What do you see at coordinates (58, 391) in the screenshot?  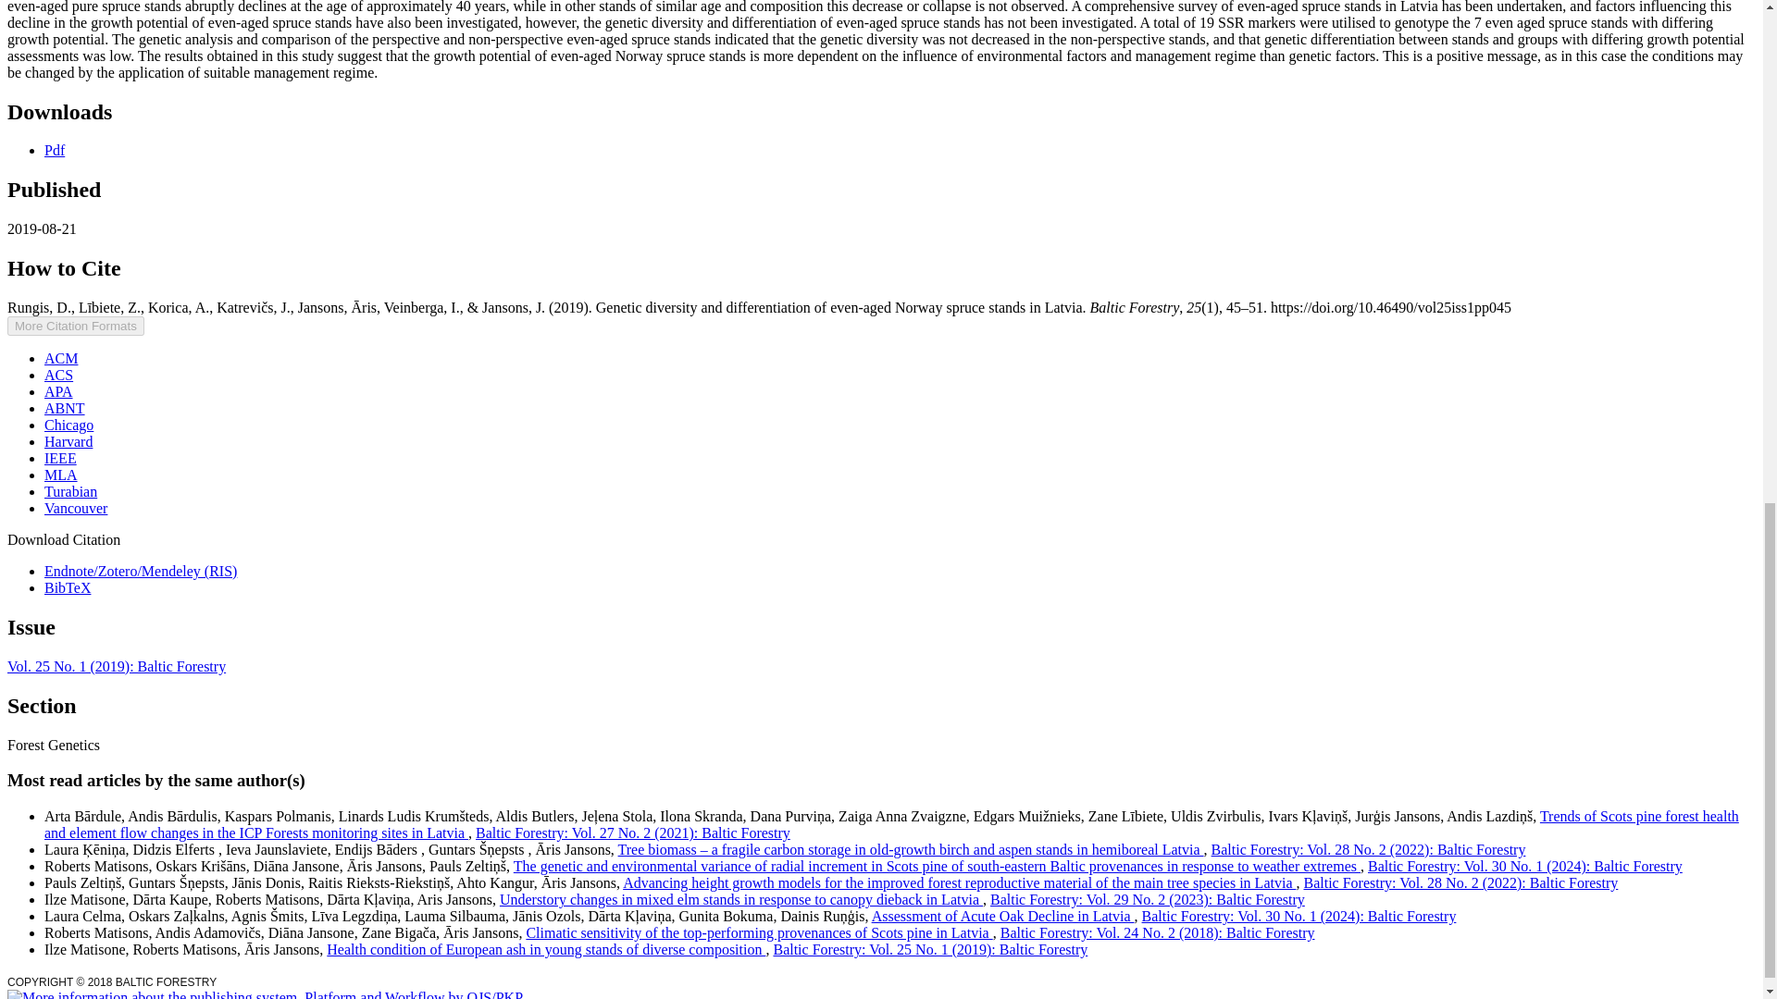 I see `APA` at bounding box center [58, 391].